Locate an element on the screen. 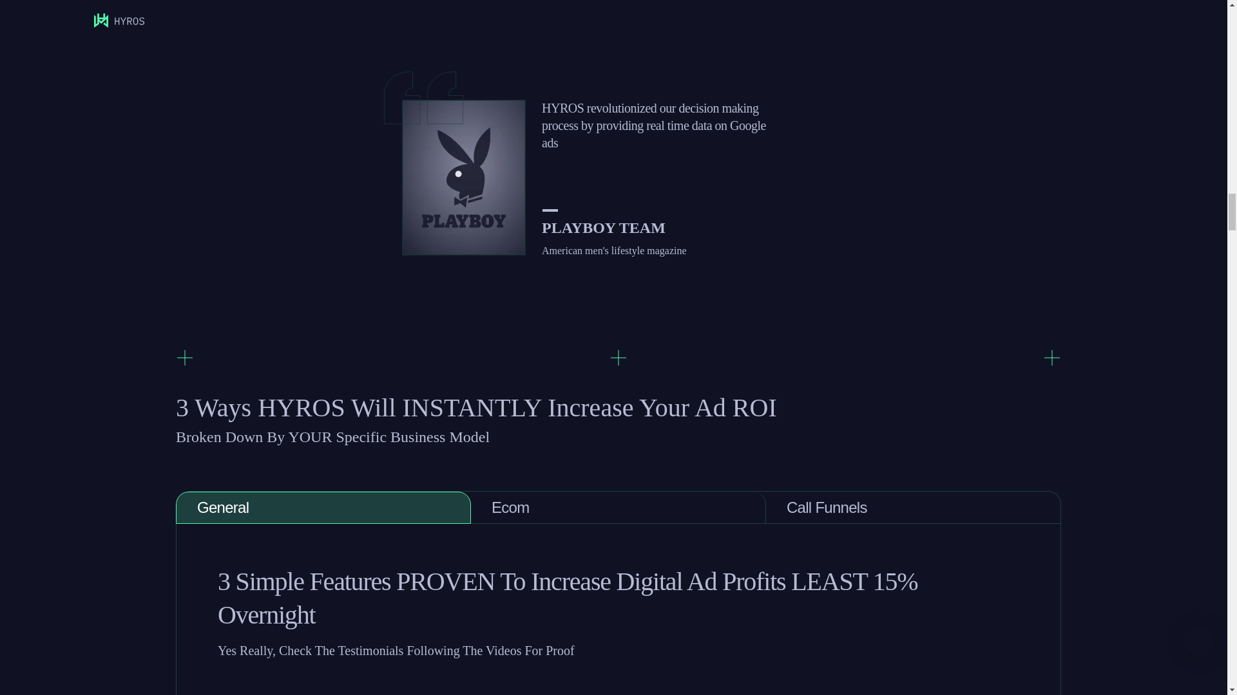  Call Funnels is located at coordinates (914, 507).